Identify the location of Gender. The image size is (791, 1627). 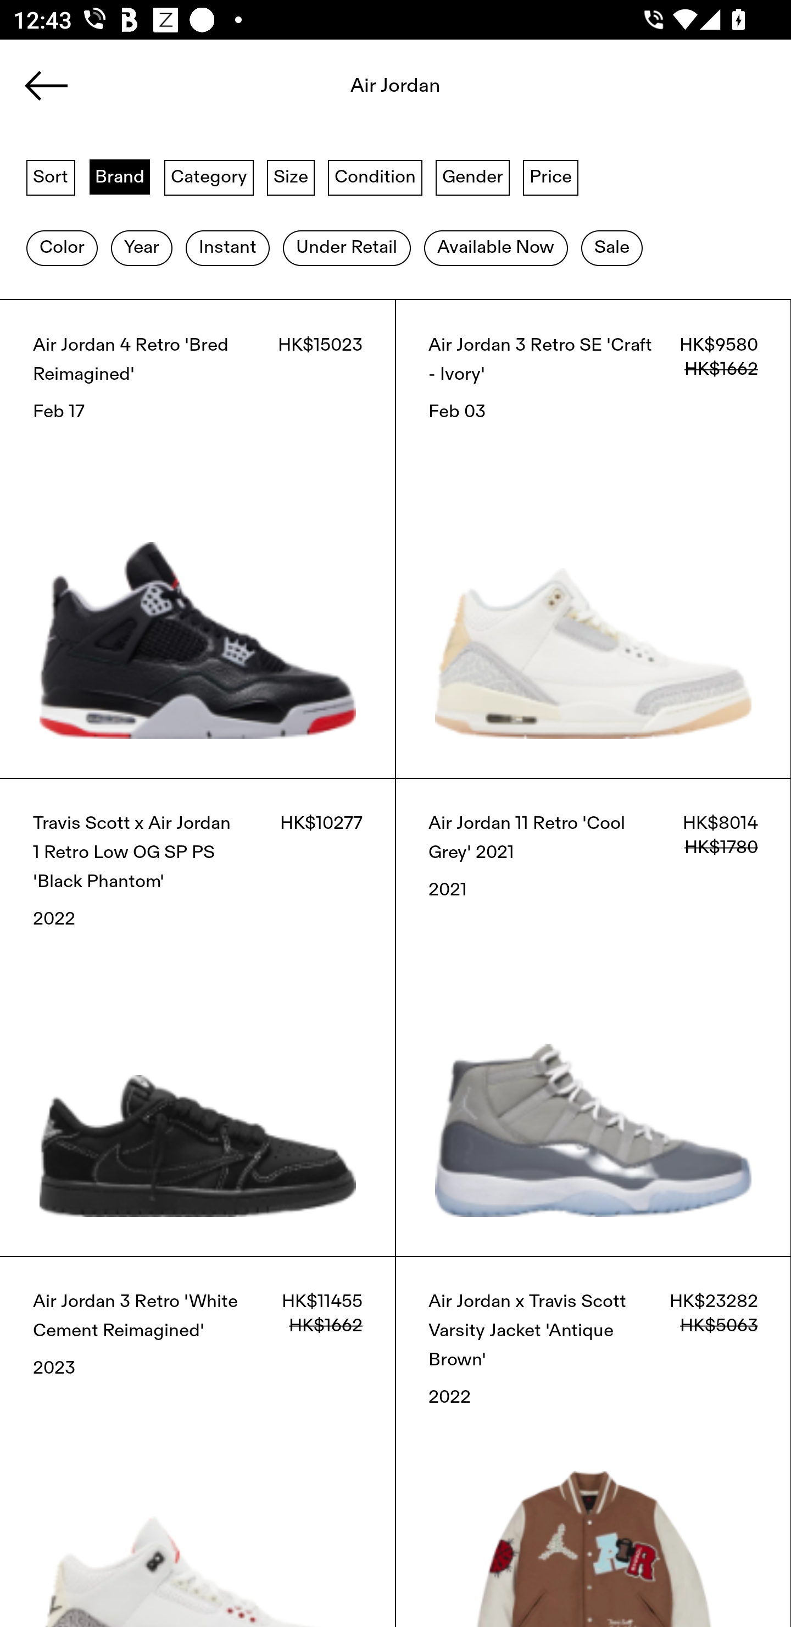
(472, 176).